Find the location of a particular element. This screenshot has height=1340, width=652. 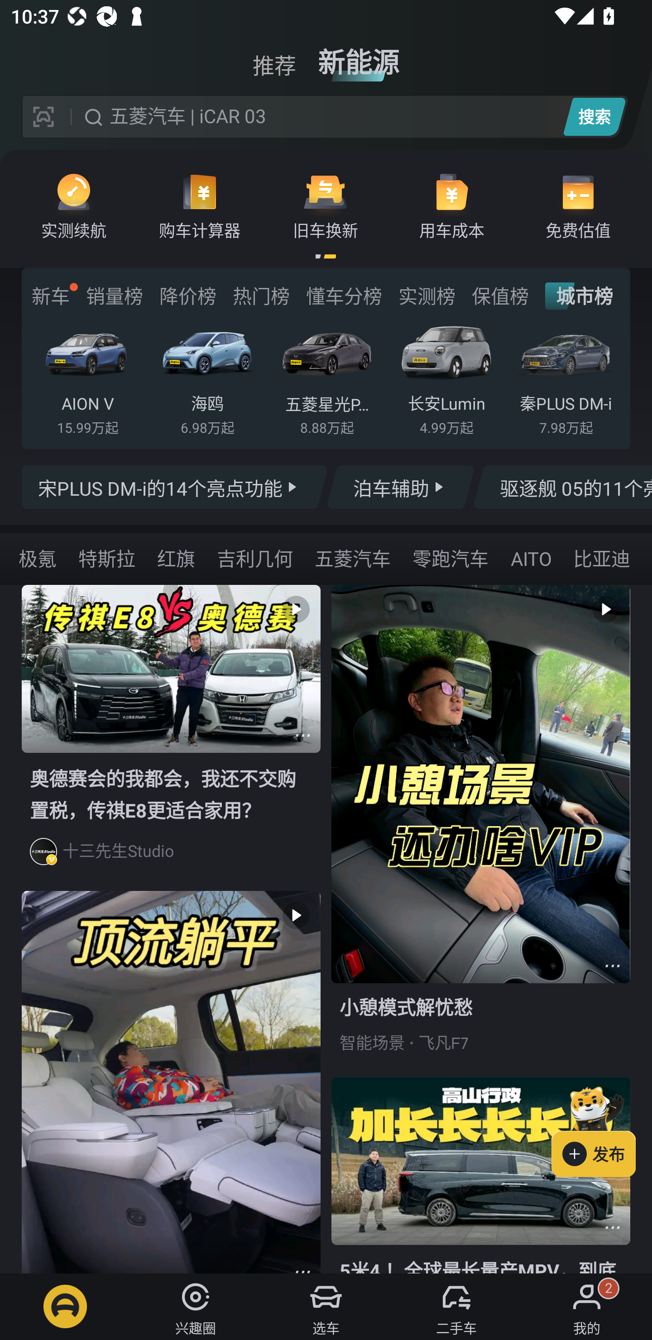

城市榜 is located at coordinates (579, 296).